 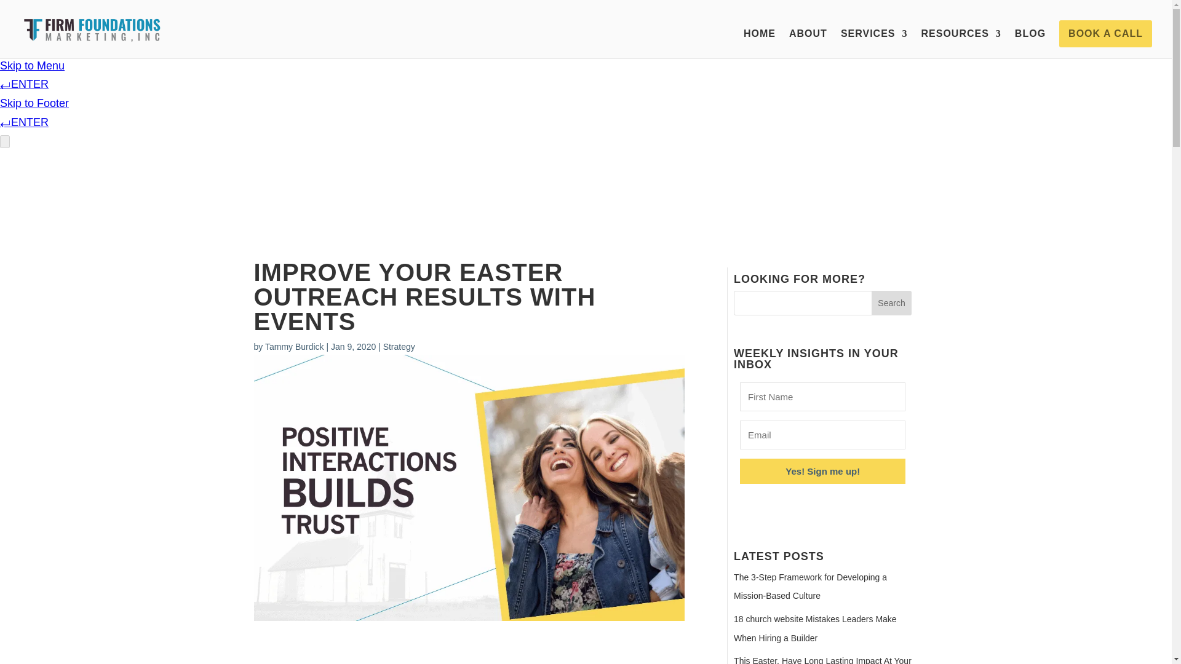 I want to click on ABOUT, so click(x=808, y=44).